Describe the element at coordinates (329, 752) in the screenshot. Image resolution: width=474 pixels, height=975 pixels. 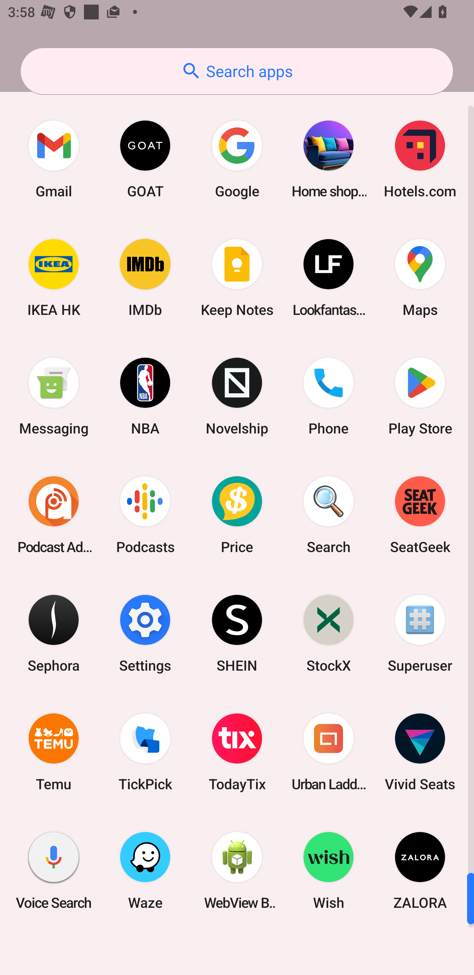
I see `Urban Ladder` at that location.